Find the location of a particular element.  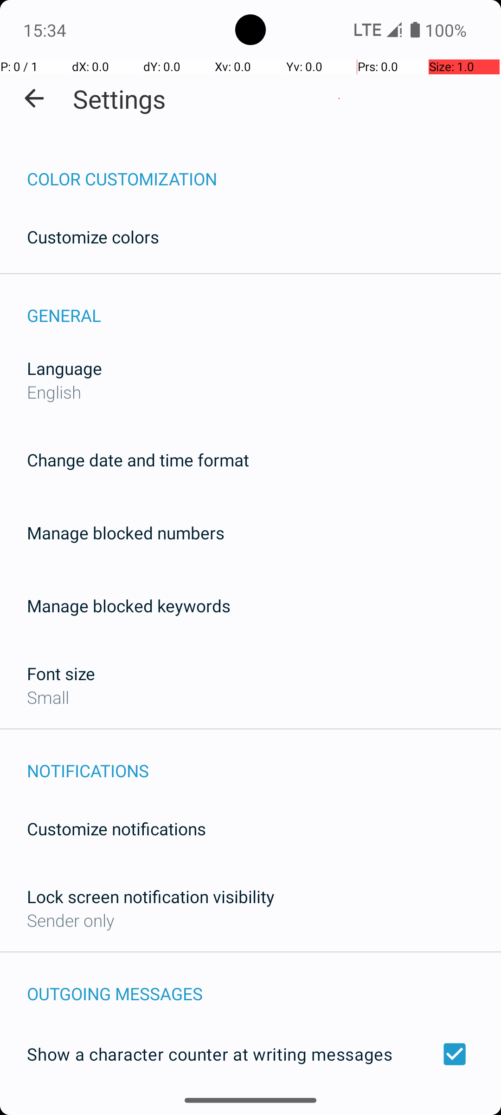

Remove accents and diacritics at sending messages is located at coordinates (250, 1109).